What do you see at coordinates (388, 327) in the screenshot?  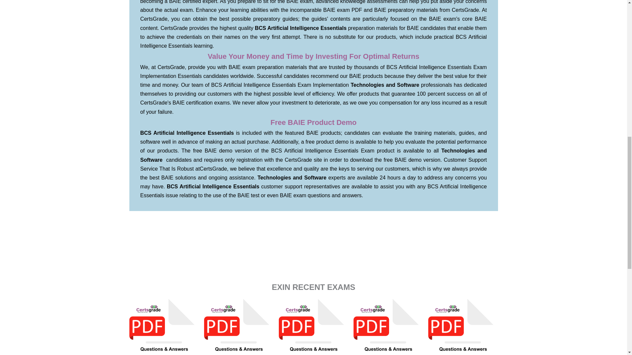 I see `EXIN BCS Service Integration and Management` at bounding box center [388, 327].